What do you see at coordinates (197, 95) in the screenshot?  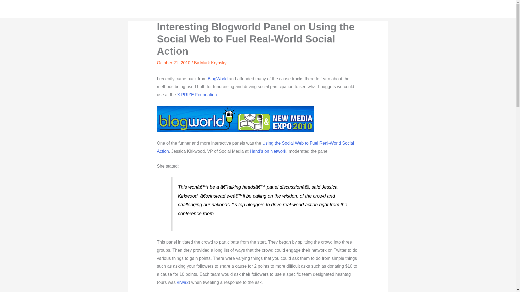 I see `X PRIZE Foundation` at bounding box center [197, 95].